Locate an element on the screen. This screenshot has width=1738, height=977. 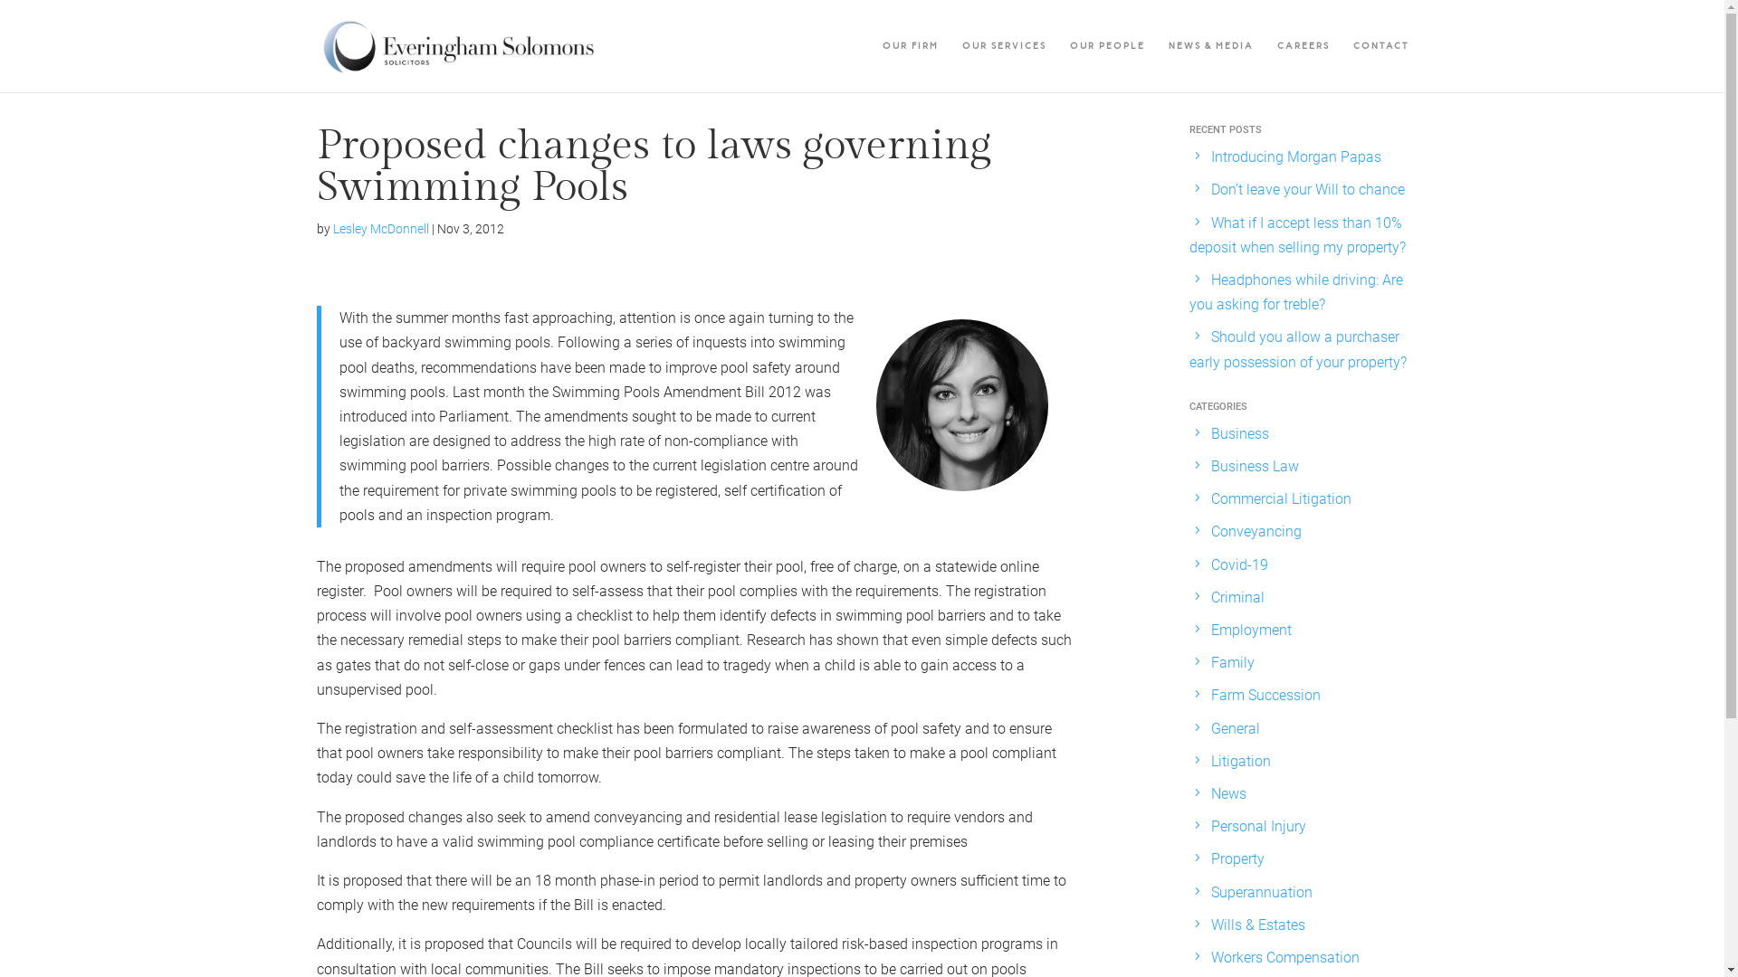
Property is located at coordinates (1238, 859).